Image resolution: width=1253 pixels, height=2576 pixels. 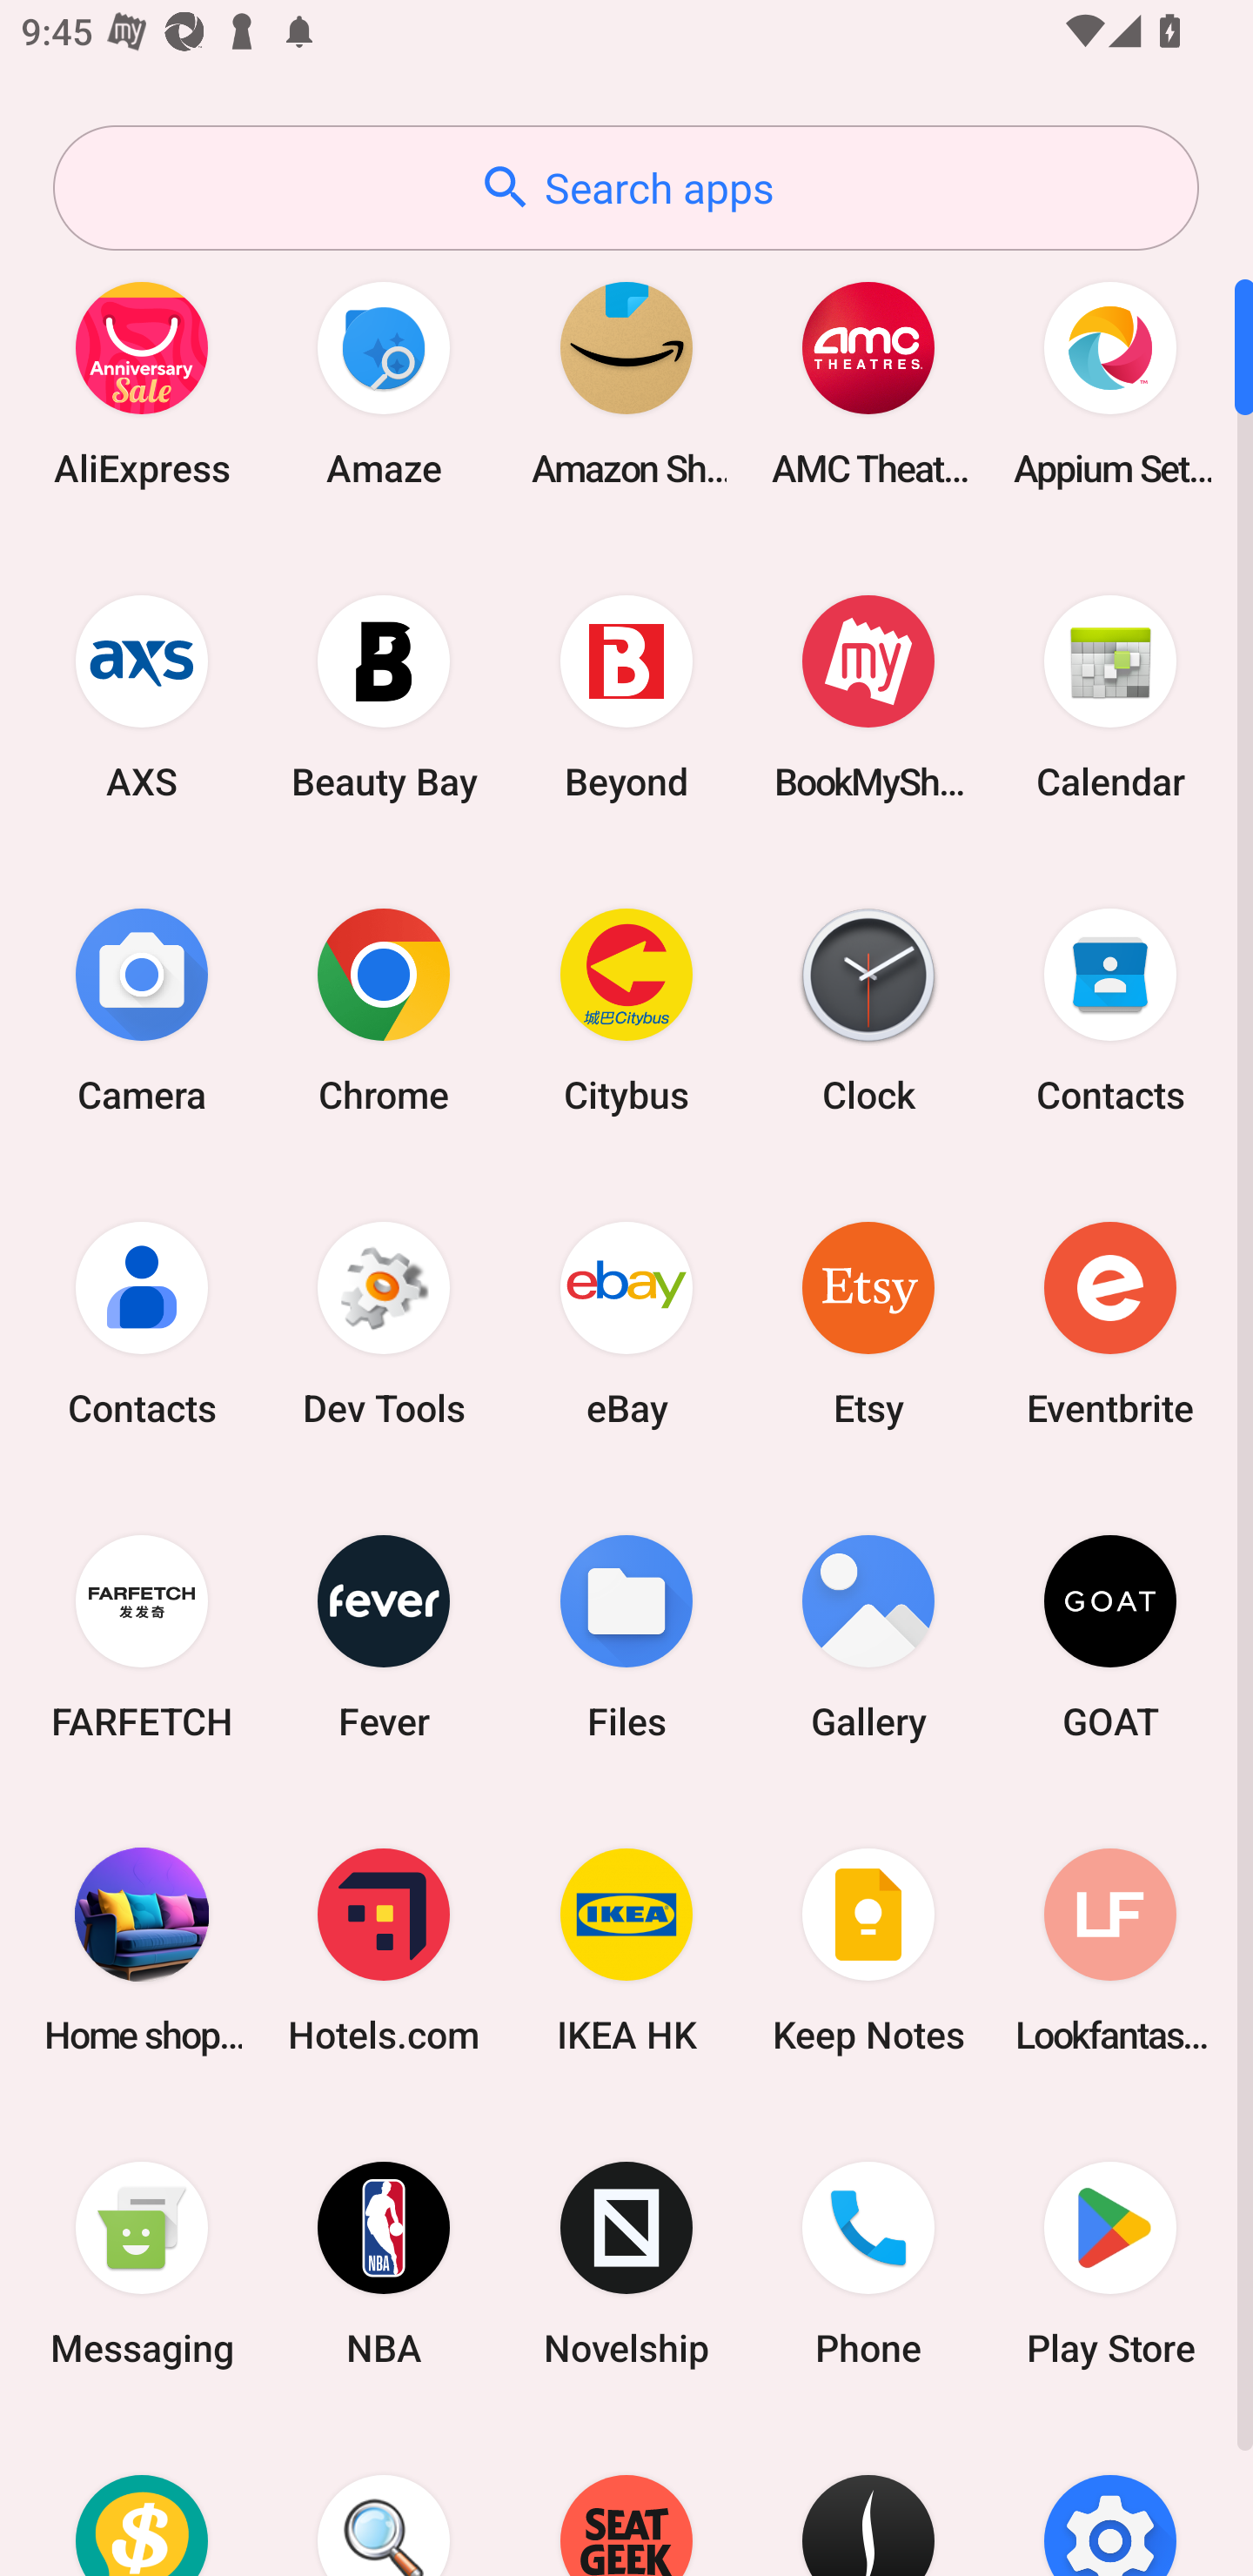 What do you see at coordinates (142, 1949) in the screenshot?
I see `Home shopping` at bounding box center [142, 1949].